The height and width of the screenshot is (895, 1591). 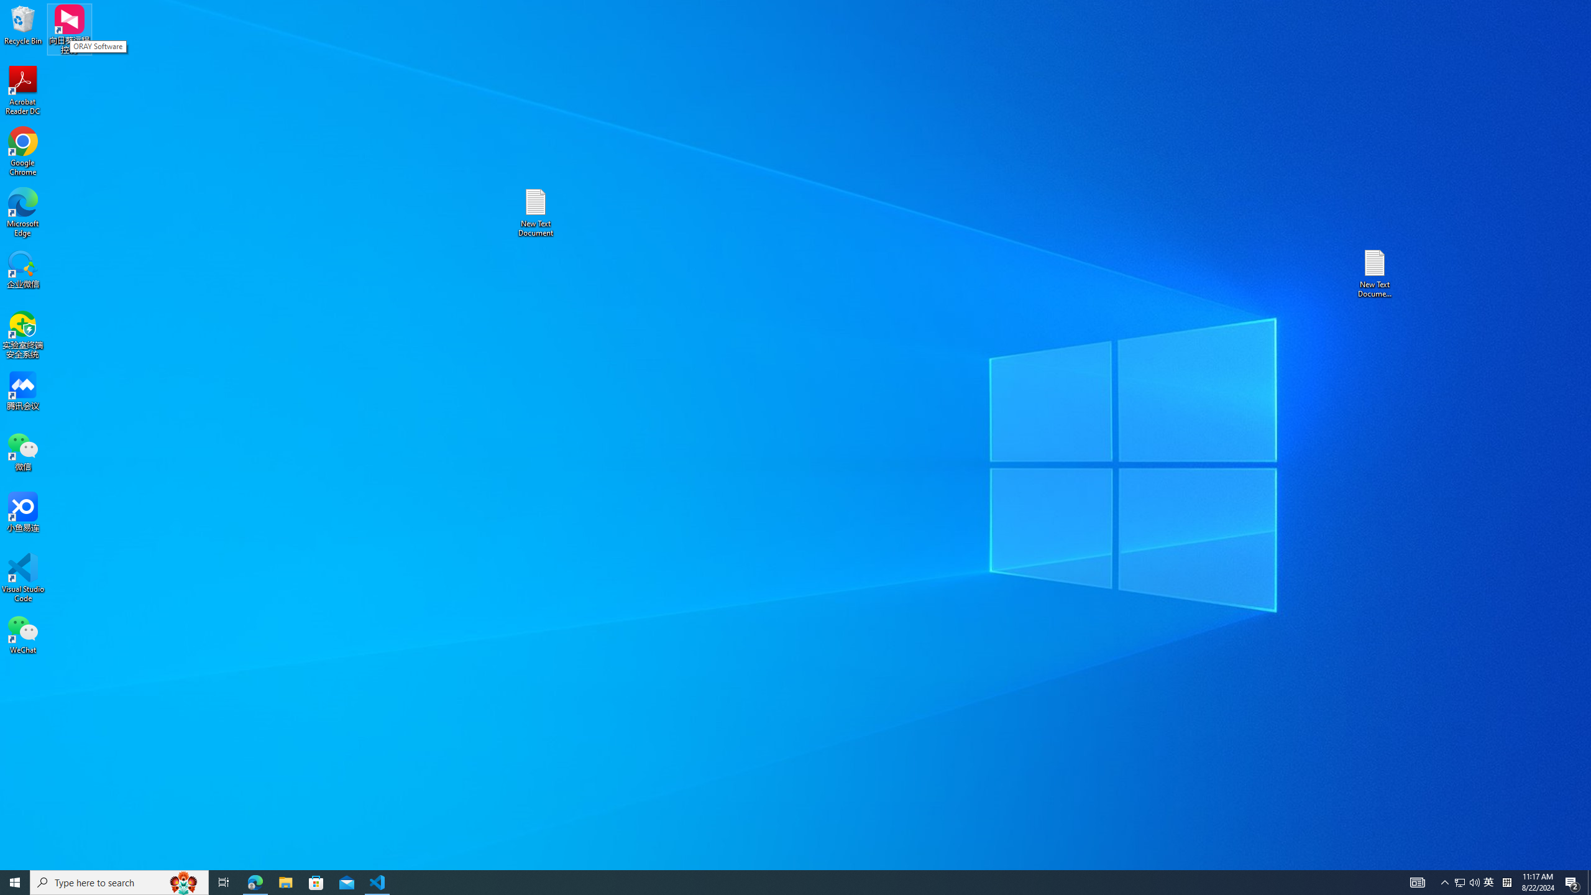 I want to click on Type here to search, so click(x=119, y=883).